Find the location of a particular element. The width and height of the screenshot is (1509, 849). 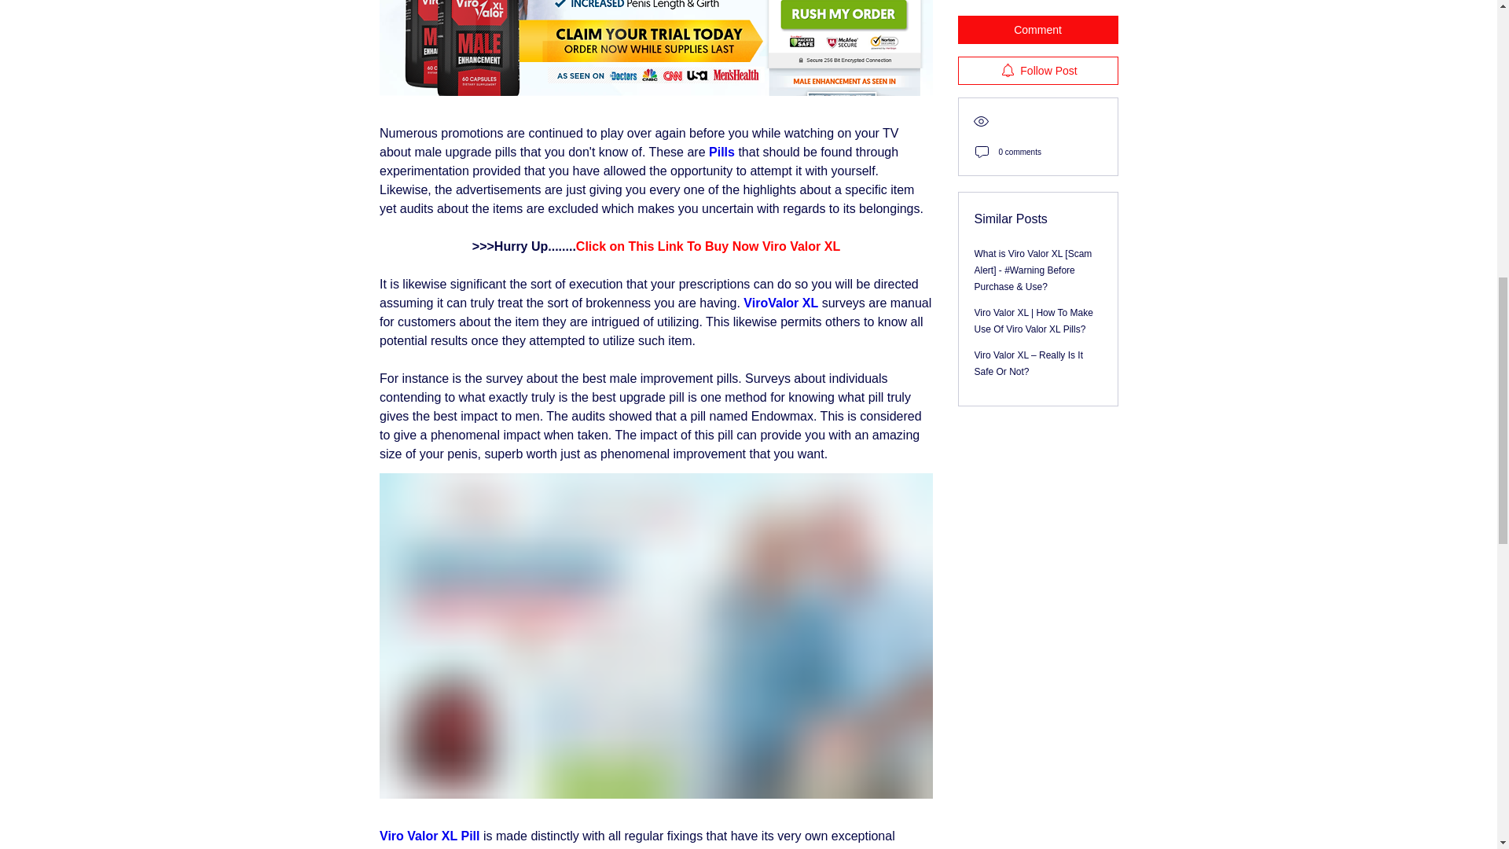

Click on This Link To Buy Now Viro Valor XL is located at coordinates (707, 245).